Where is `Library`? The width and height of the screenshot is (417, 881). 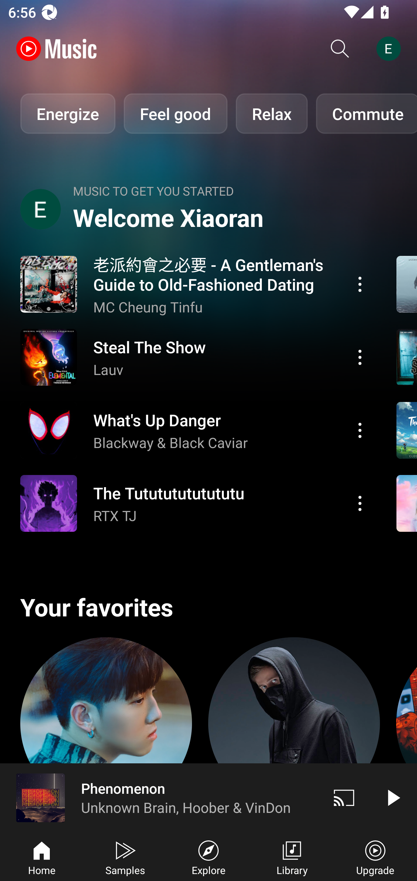
Library is located at coordinates (292, 857).